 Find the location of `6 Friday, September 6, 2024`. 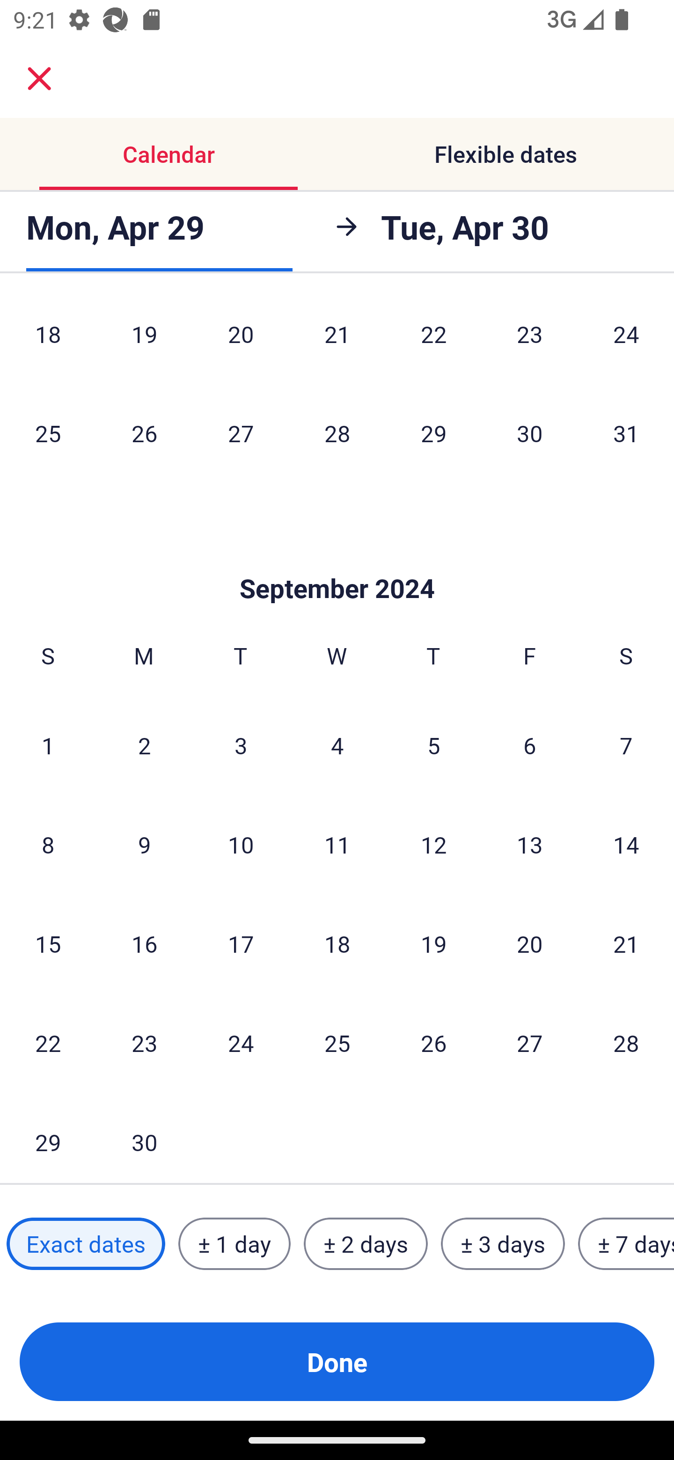

6 Friday, September 6, 2024 is located at coordinates (530, 745).